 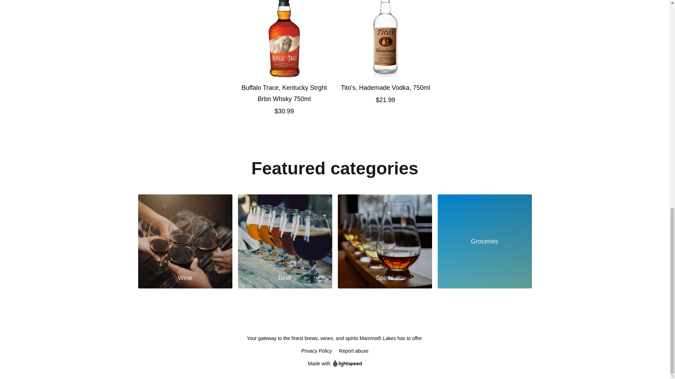 I want to click on Groceries, so click(x=484, y=241).